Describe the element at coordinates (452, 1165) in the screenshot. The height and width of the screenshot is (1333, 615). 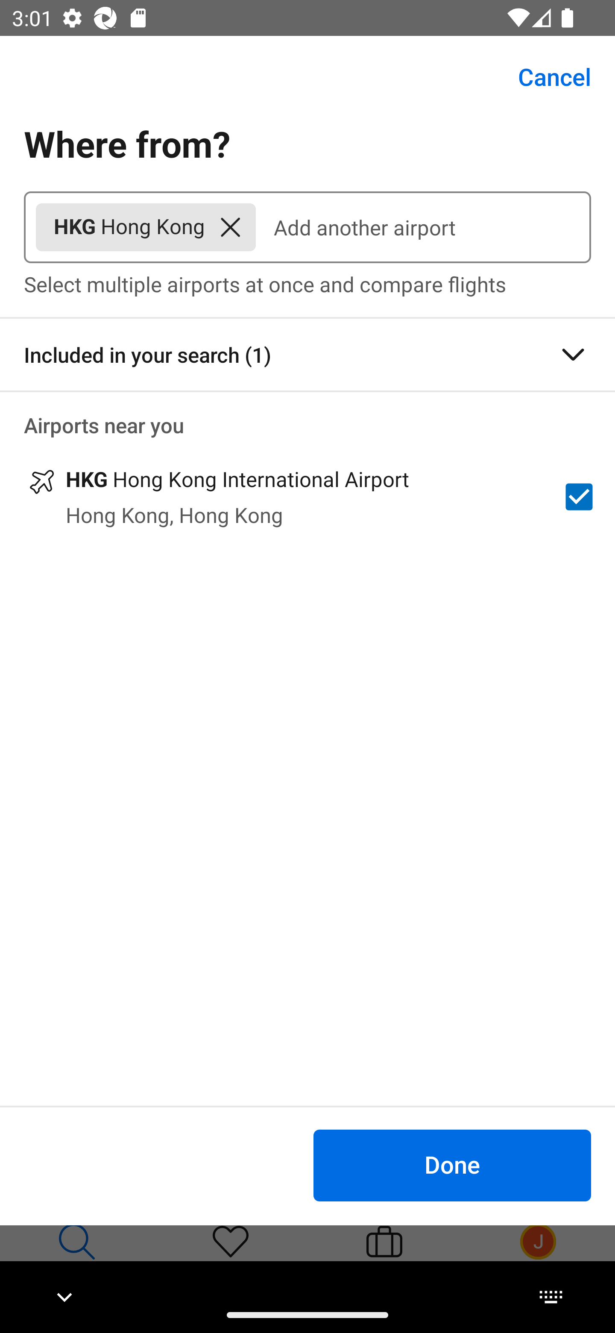
I see `Done` at that location.